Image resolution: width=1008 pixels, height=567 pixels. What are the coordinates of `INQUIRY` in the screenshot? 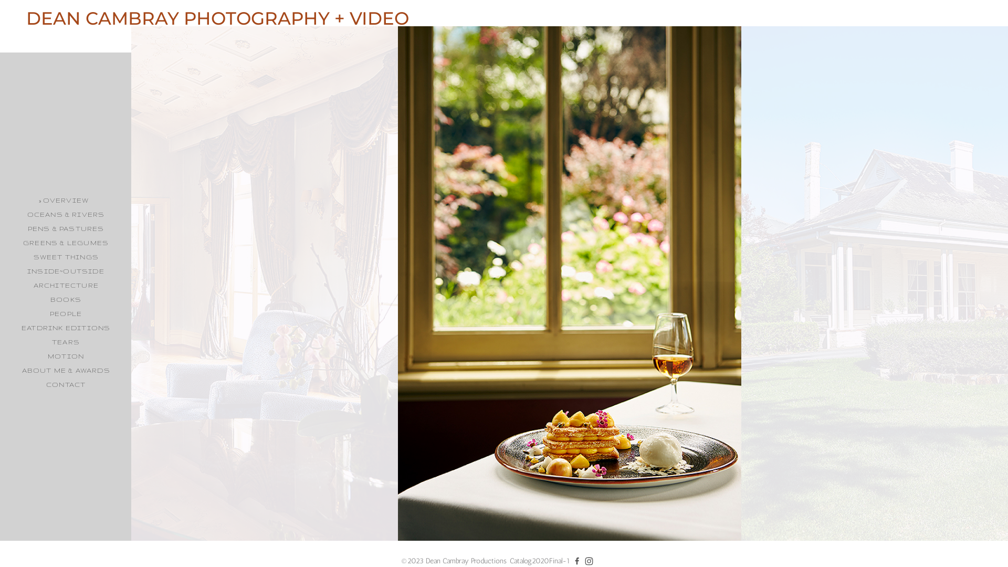 It's located at (101, 555).